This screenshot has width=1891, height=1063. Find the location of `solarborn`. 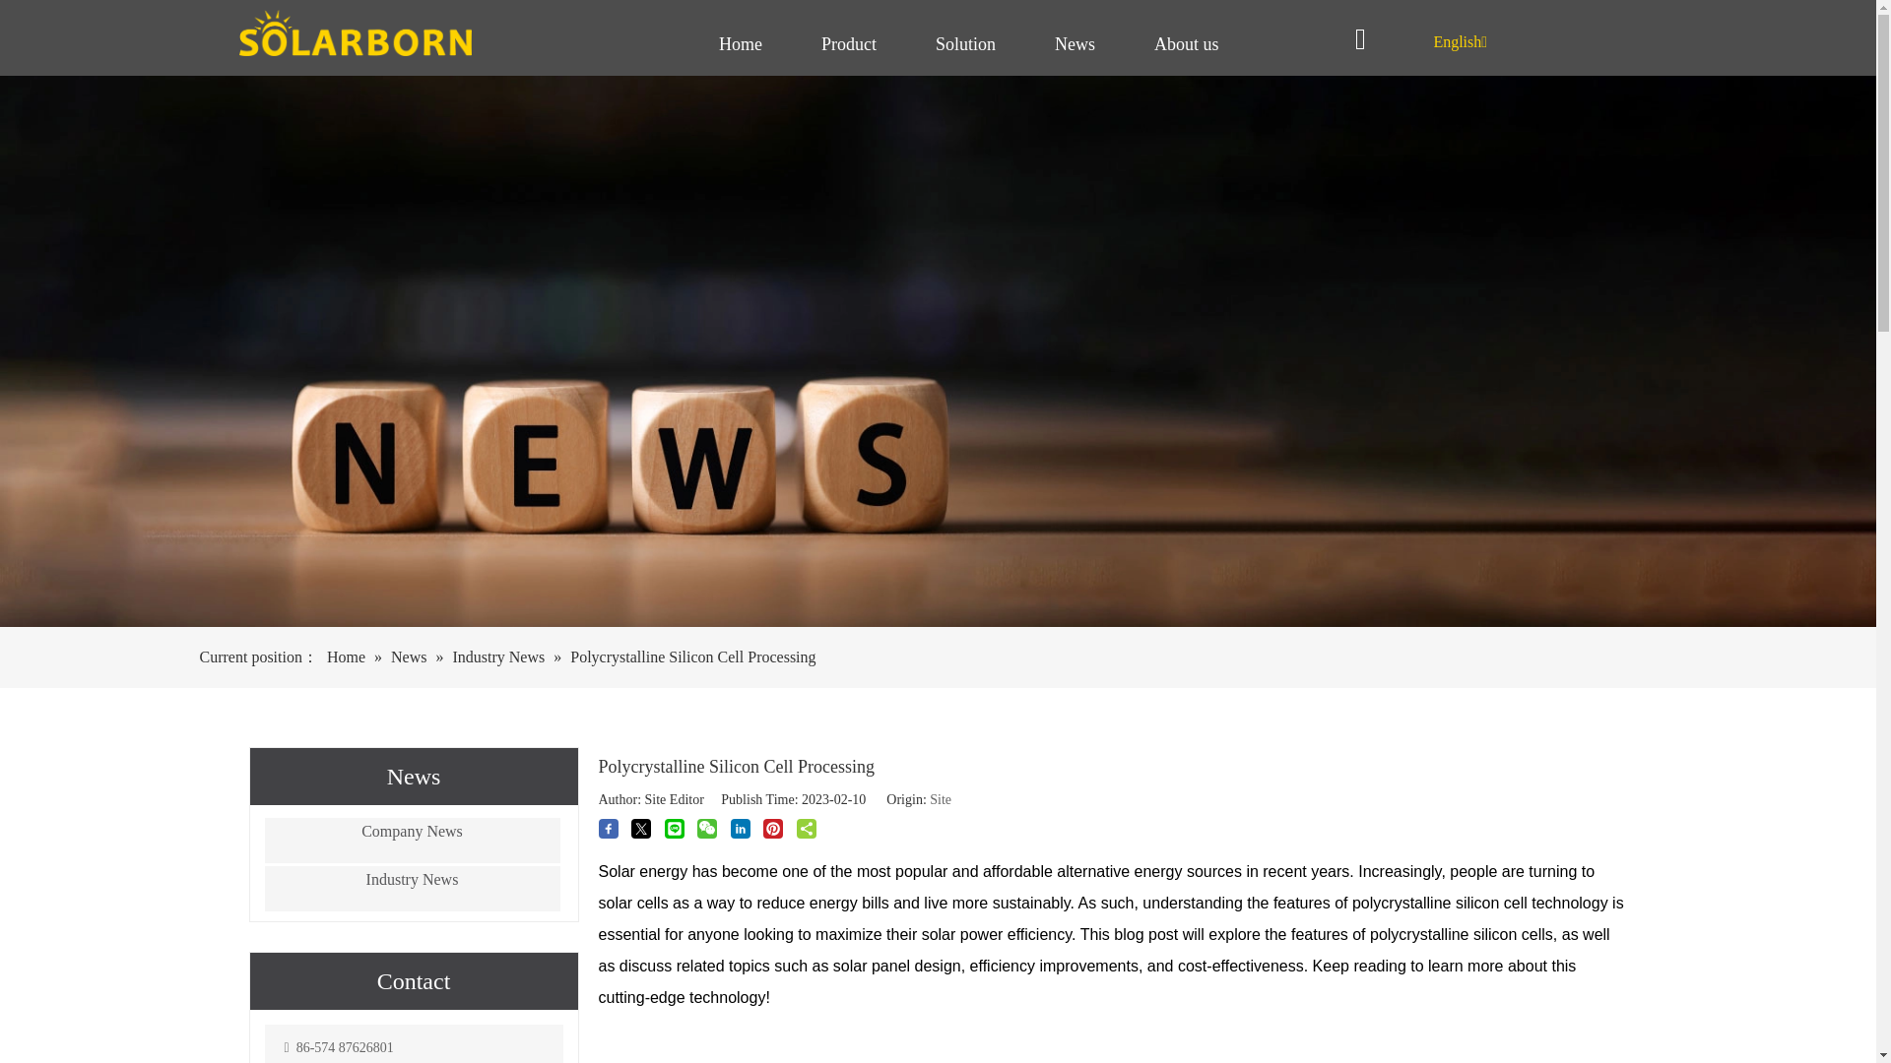

solarborn is located at coordinates (355, 32).